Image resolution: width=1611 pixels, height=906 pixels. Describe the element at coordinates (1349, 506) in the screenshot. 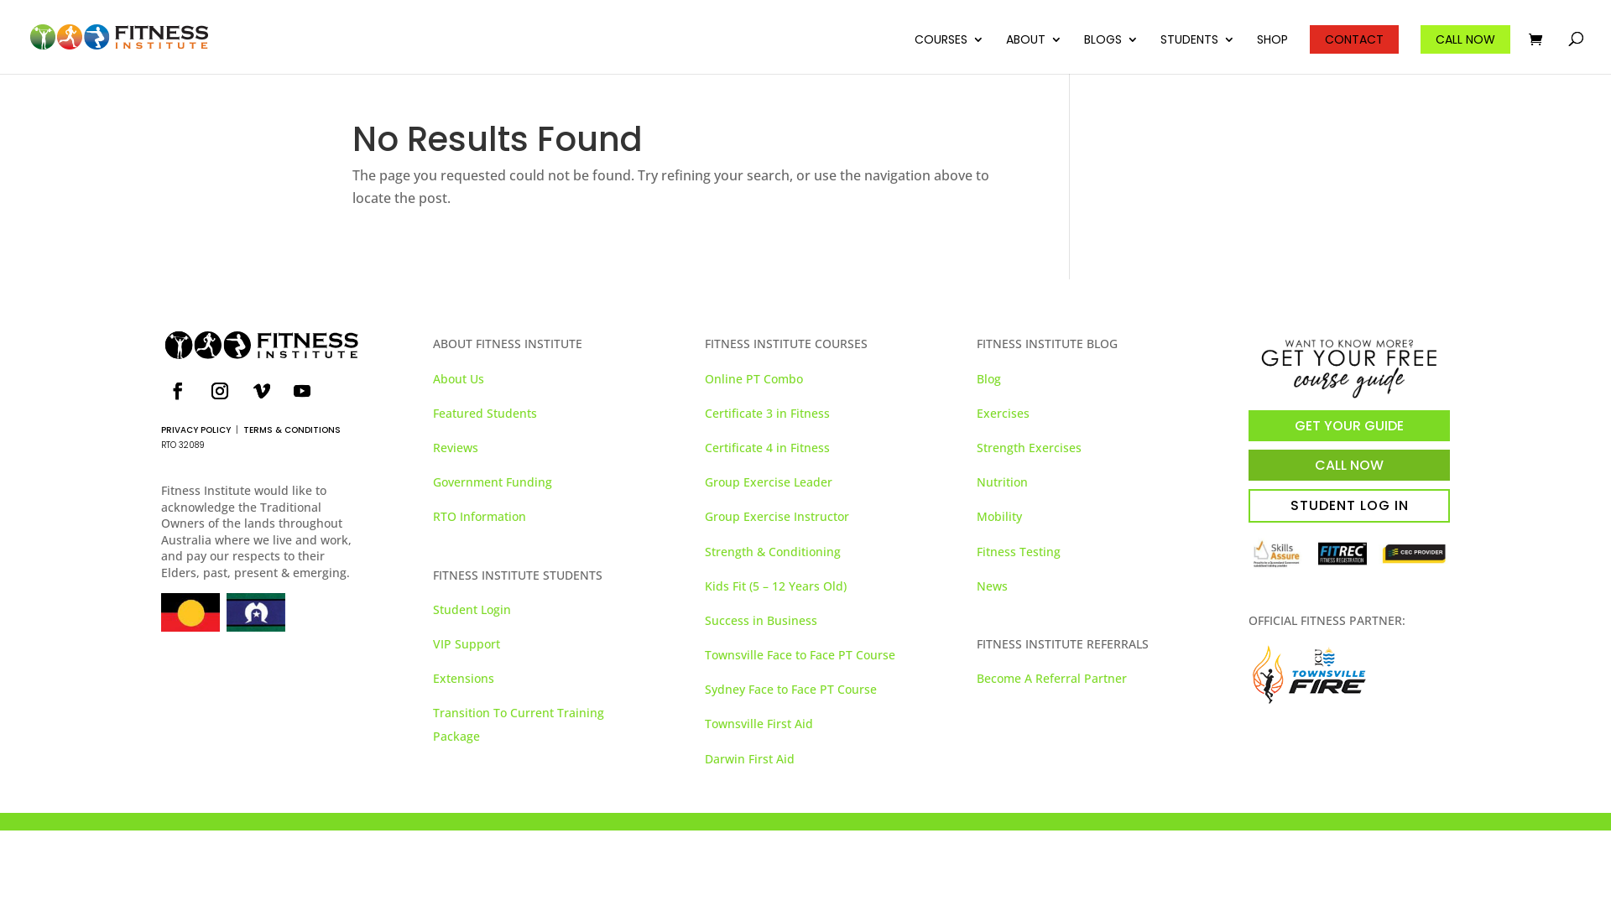

I see `STUDENT LOG IN` at that location.